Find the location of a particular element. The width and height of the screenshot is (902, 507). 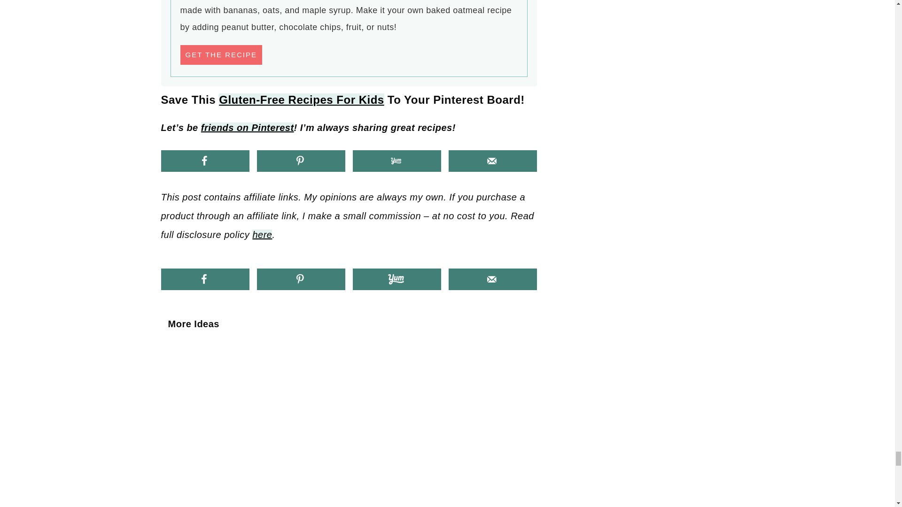

Save to Pinterest is located at coordinates (300, 279).